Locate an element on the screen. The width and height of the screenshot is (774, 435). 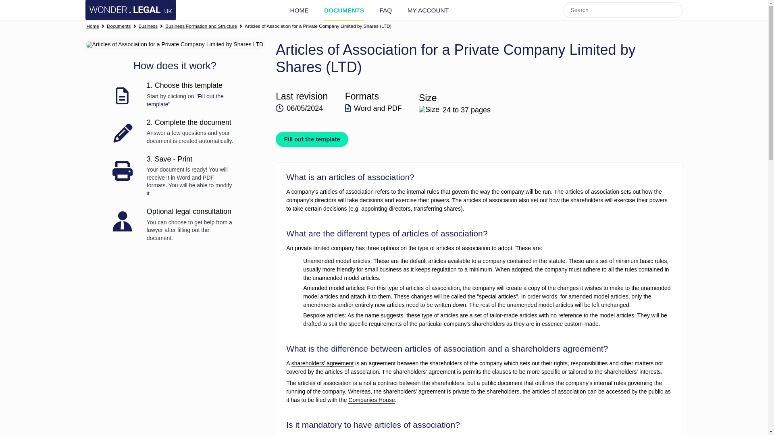
shareholders' agreement is located at coordinates (322, 363).